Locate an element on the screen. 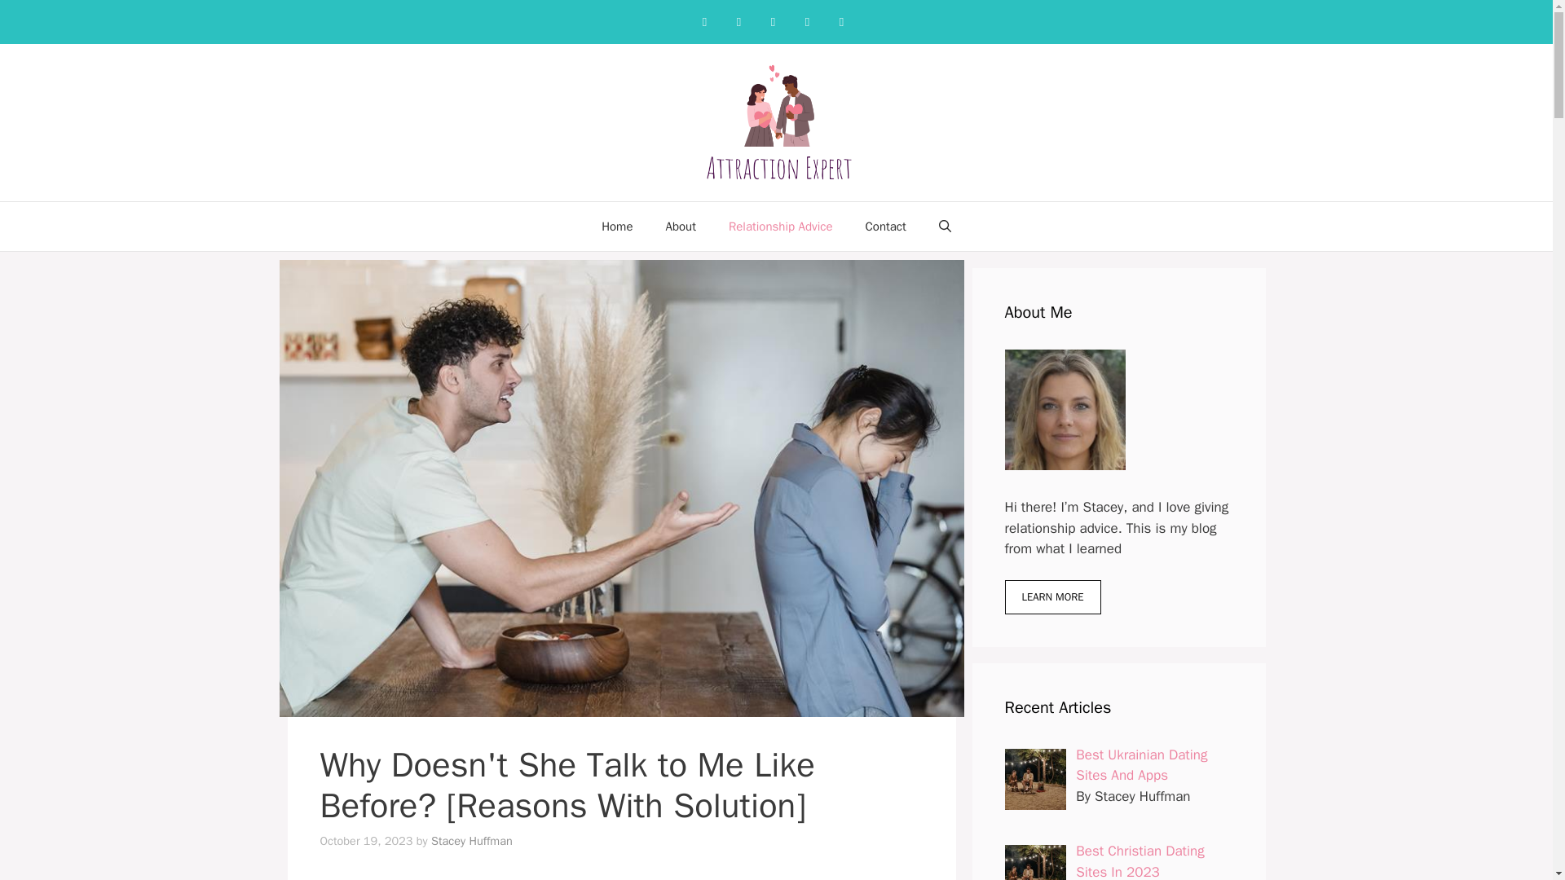  Instagram is located at coordinates (738, 21).